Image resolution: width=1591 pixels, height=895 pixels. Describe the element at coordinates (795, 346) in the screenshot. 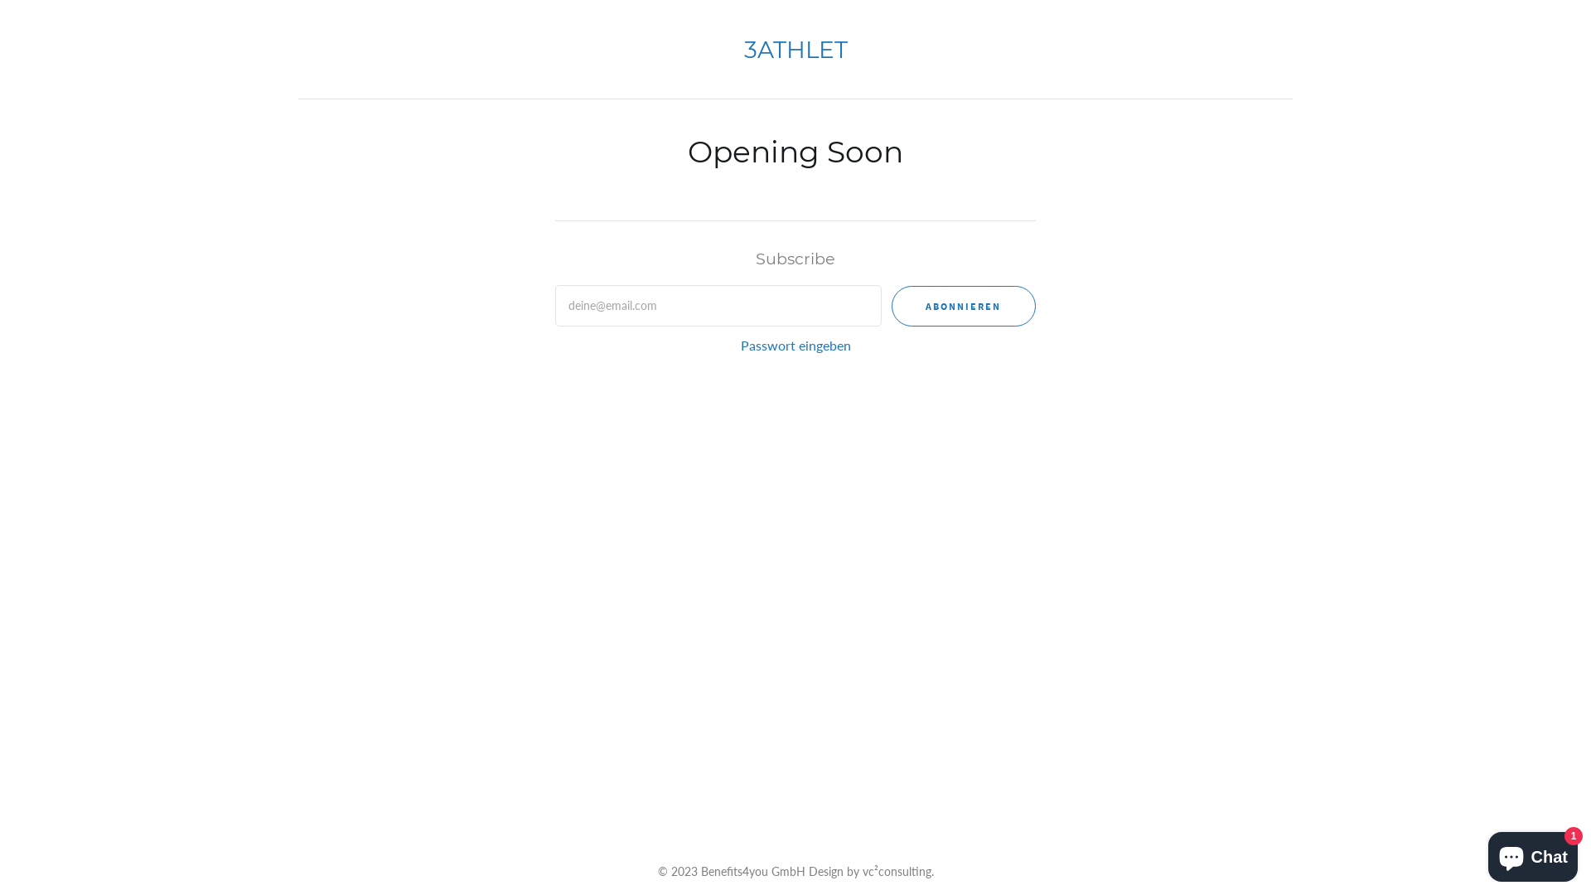

I see `Passwort eingeben` at that location.